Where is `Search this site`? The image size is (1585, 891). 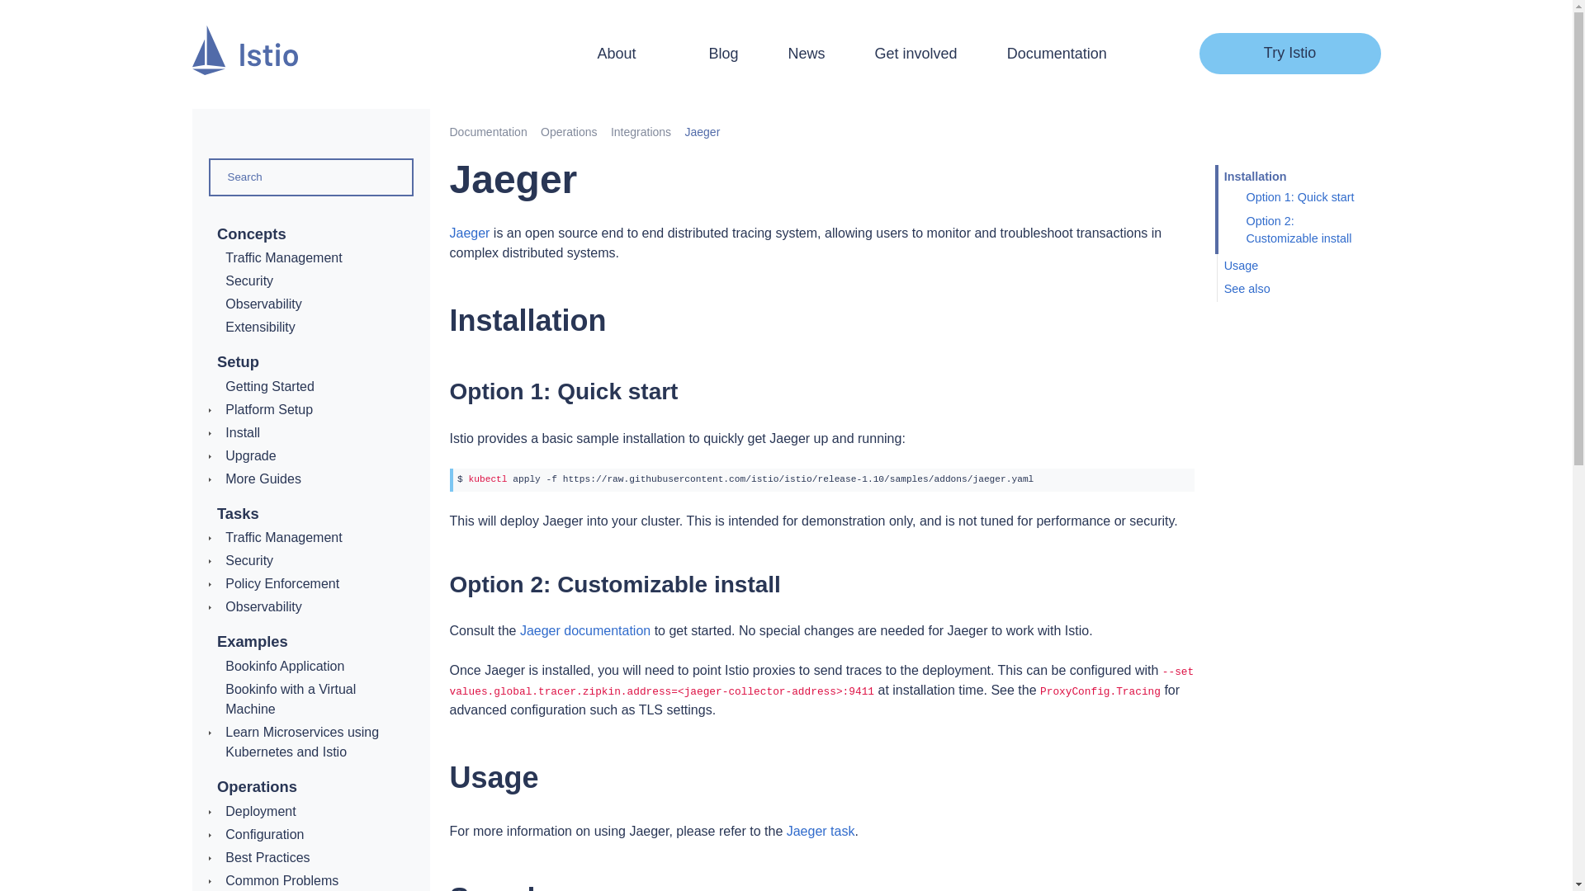
Search this site is located at coordinates (1144, 54).